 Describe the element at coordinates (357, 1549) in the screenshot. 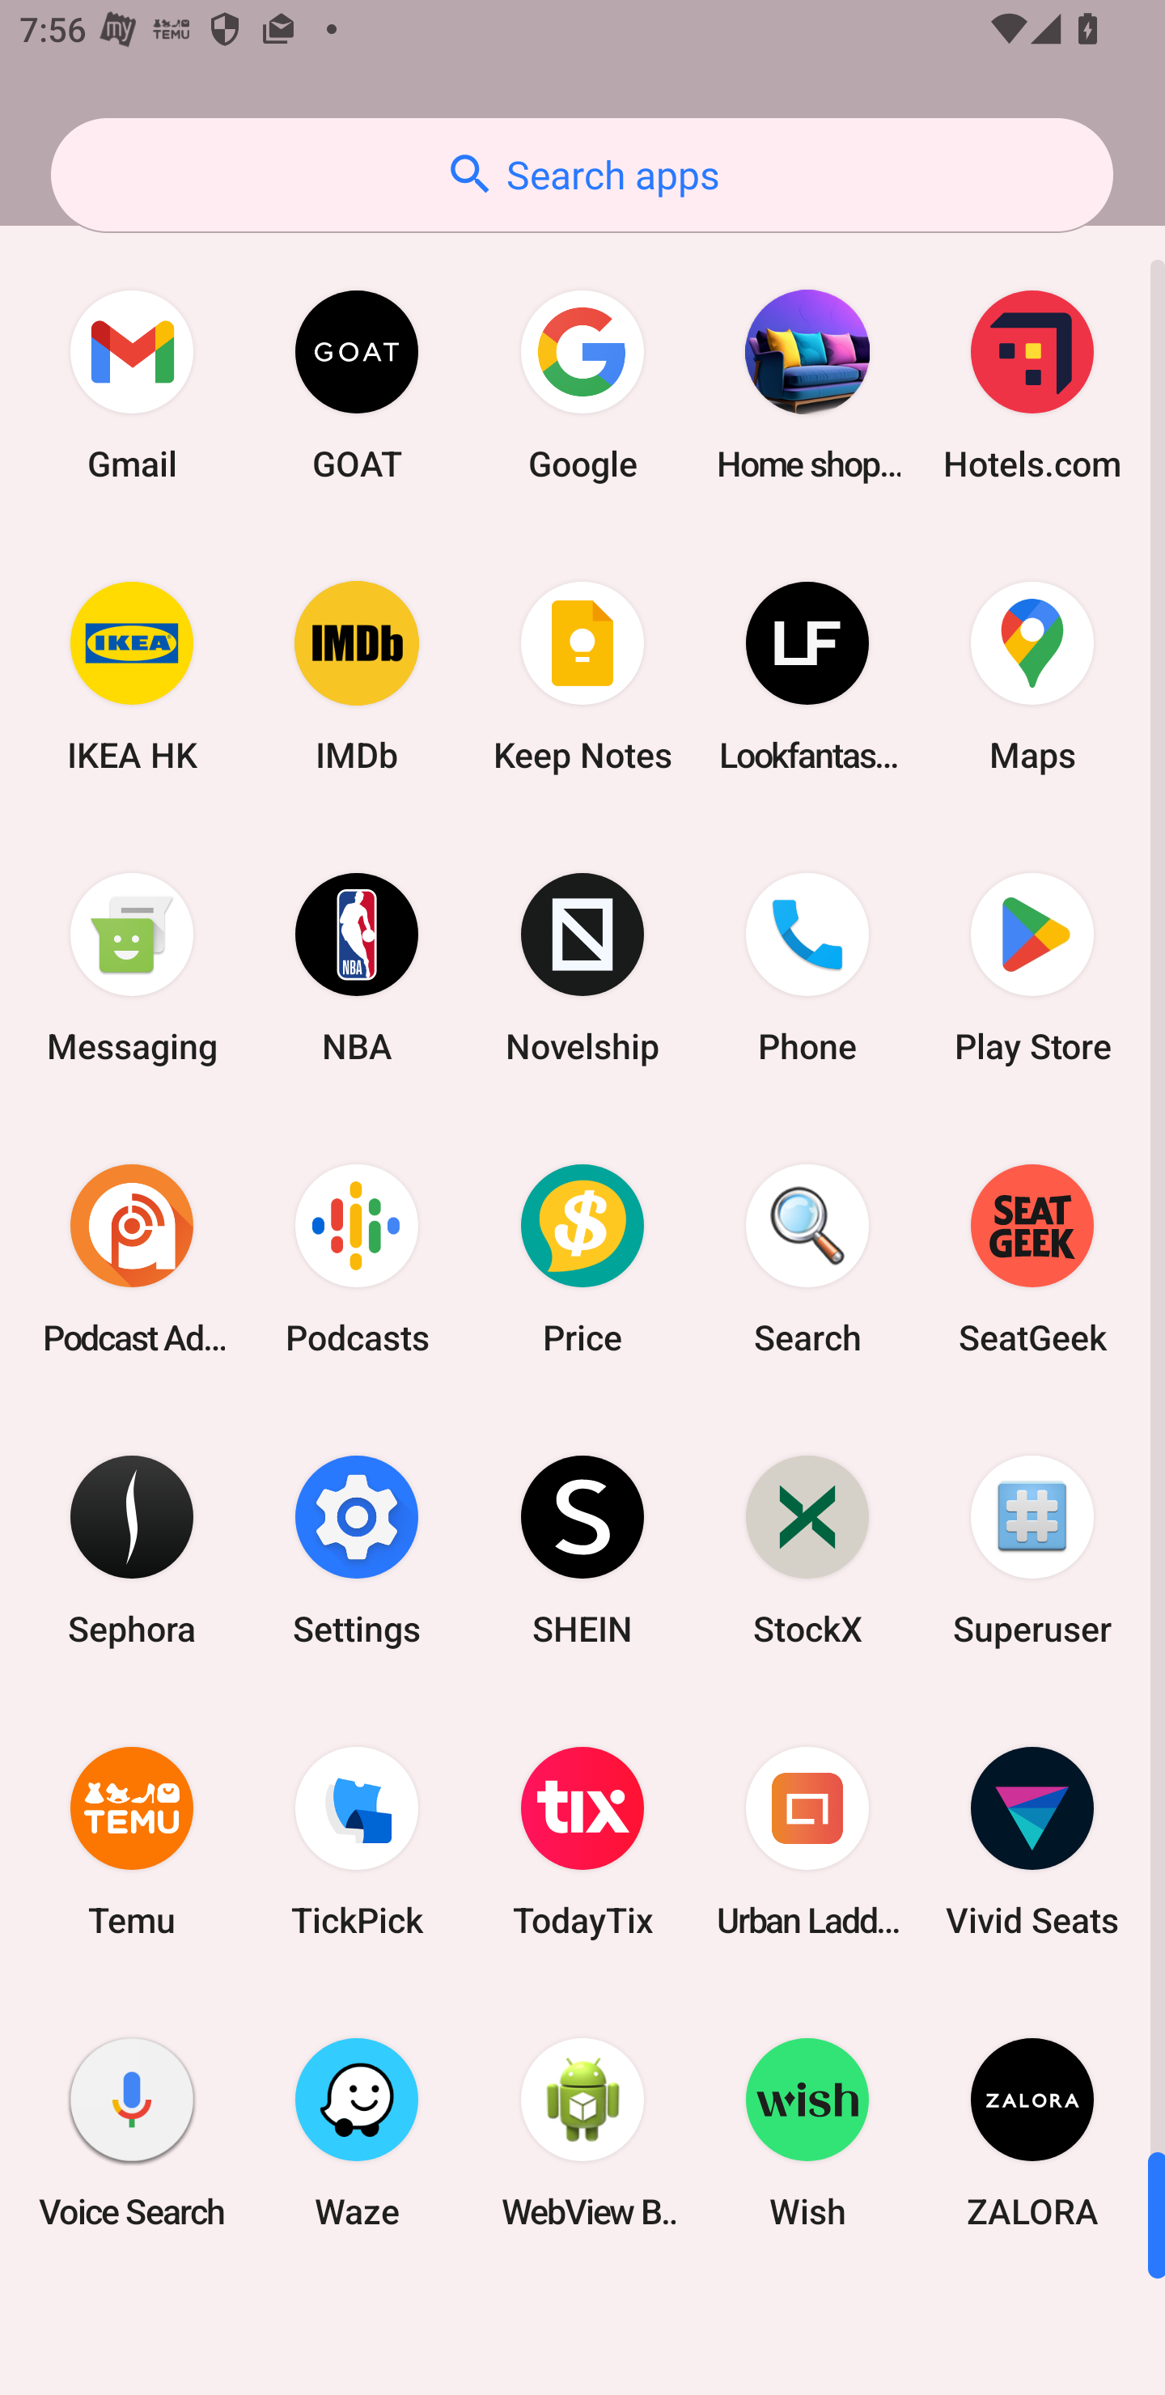

I see `Settings` at that location.